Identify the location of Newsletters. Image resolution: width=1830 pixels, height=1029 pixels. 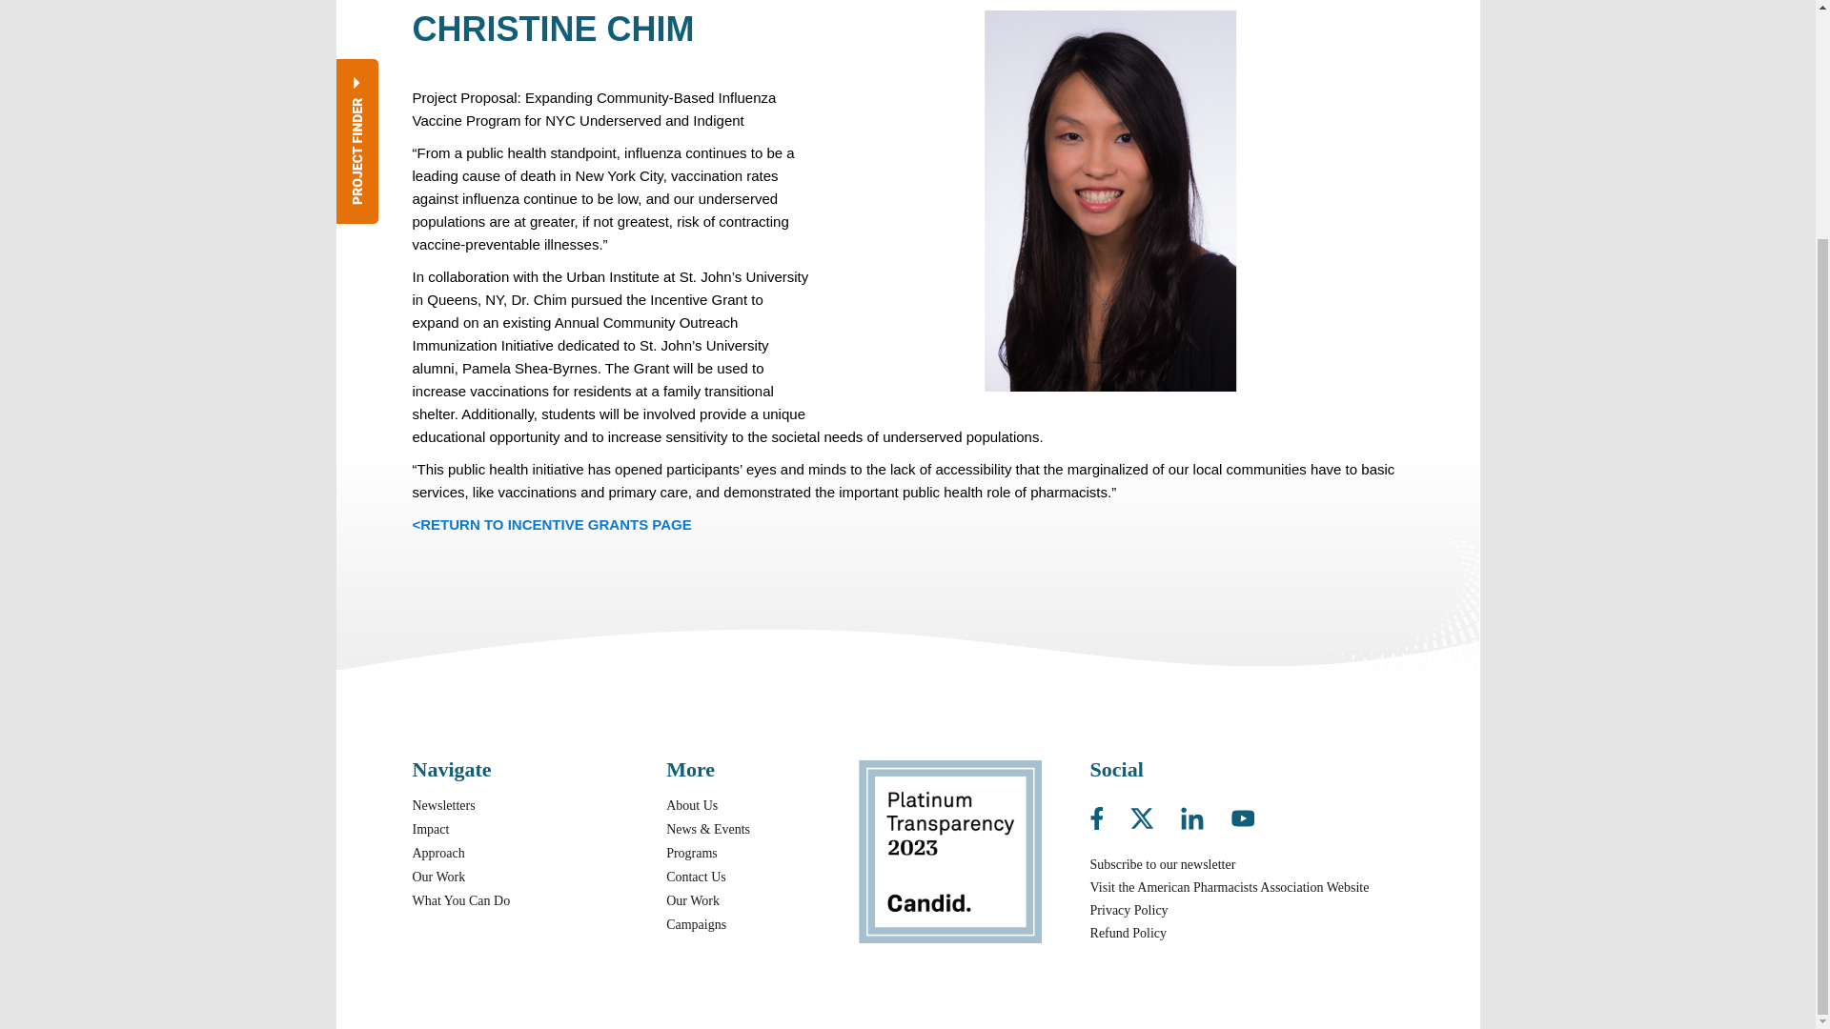
(442, 806).